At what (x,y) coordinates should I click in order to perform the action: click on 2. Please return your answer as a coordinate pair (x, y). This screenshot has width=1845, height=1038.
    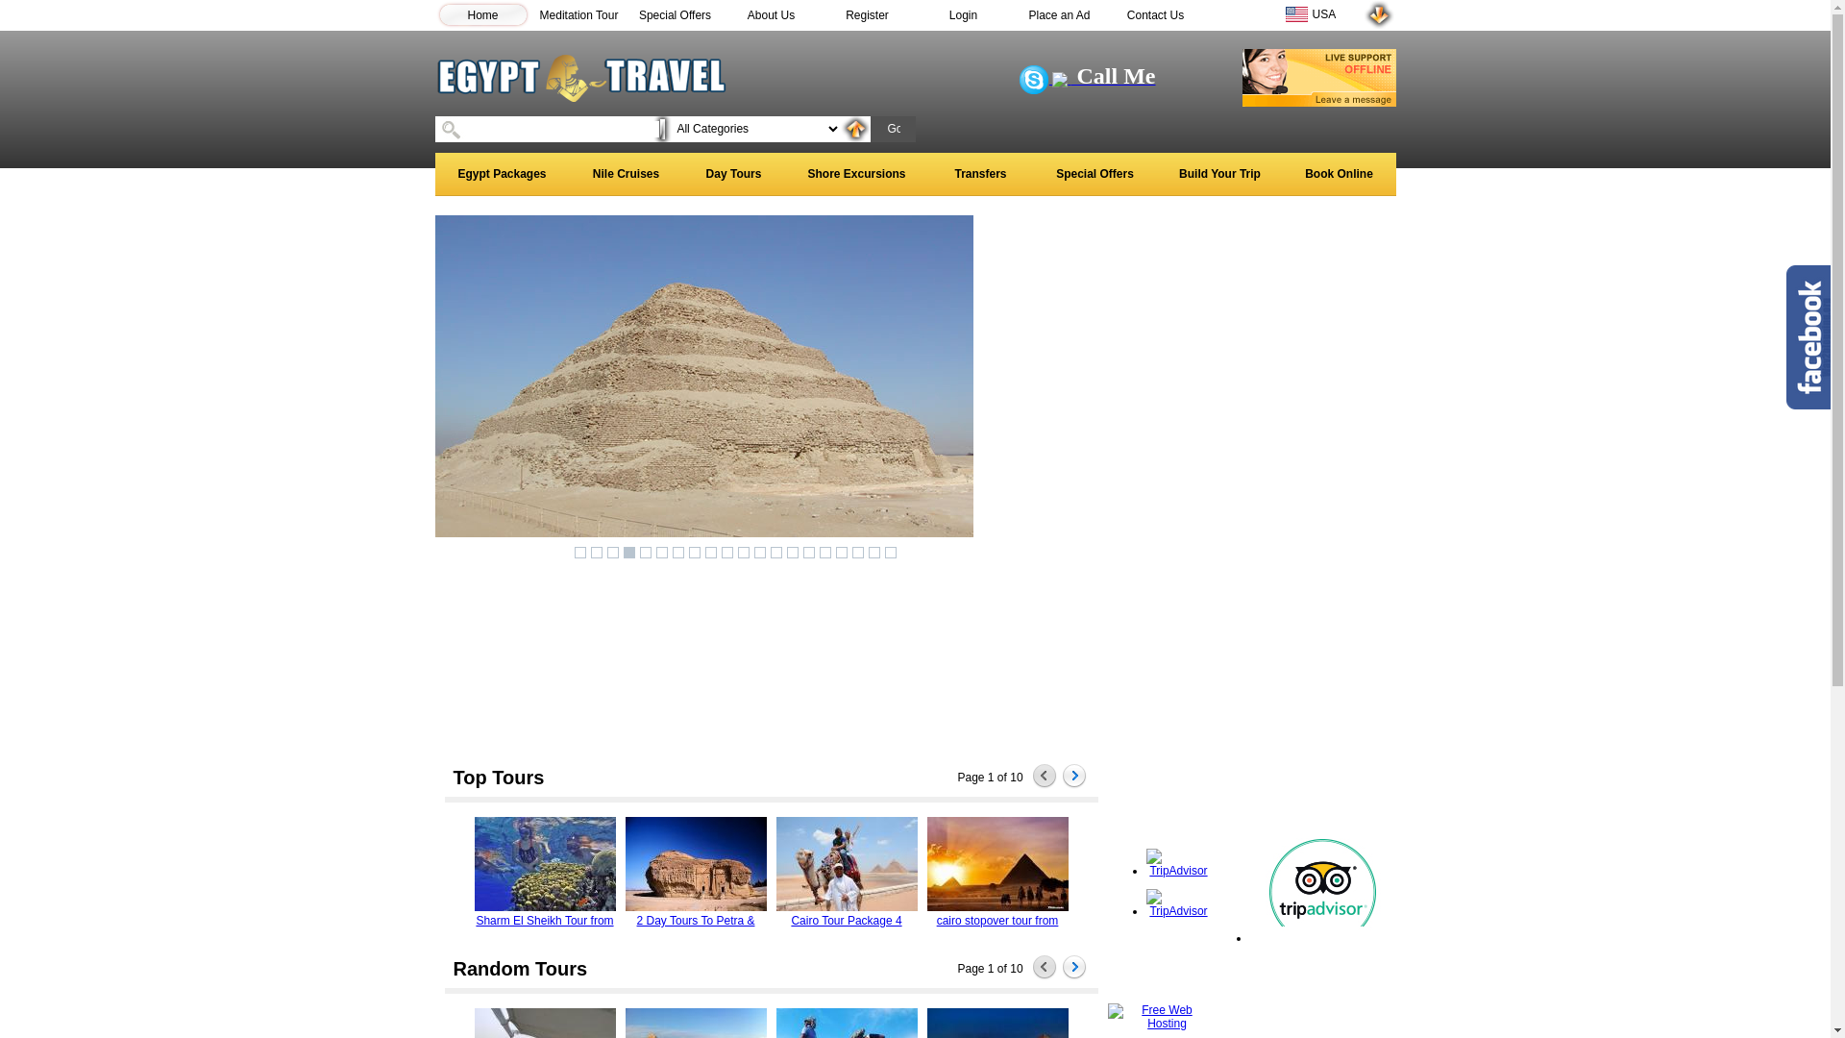
    Looking at the image, I should click on (597, 553).